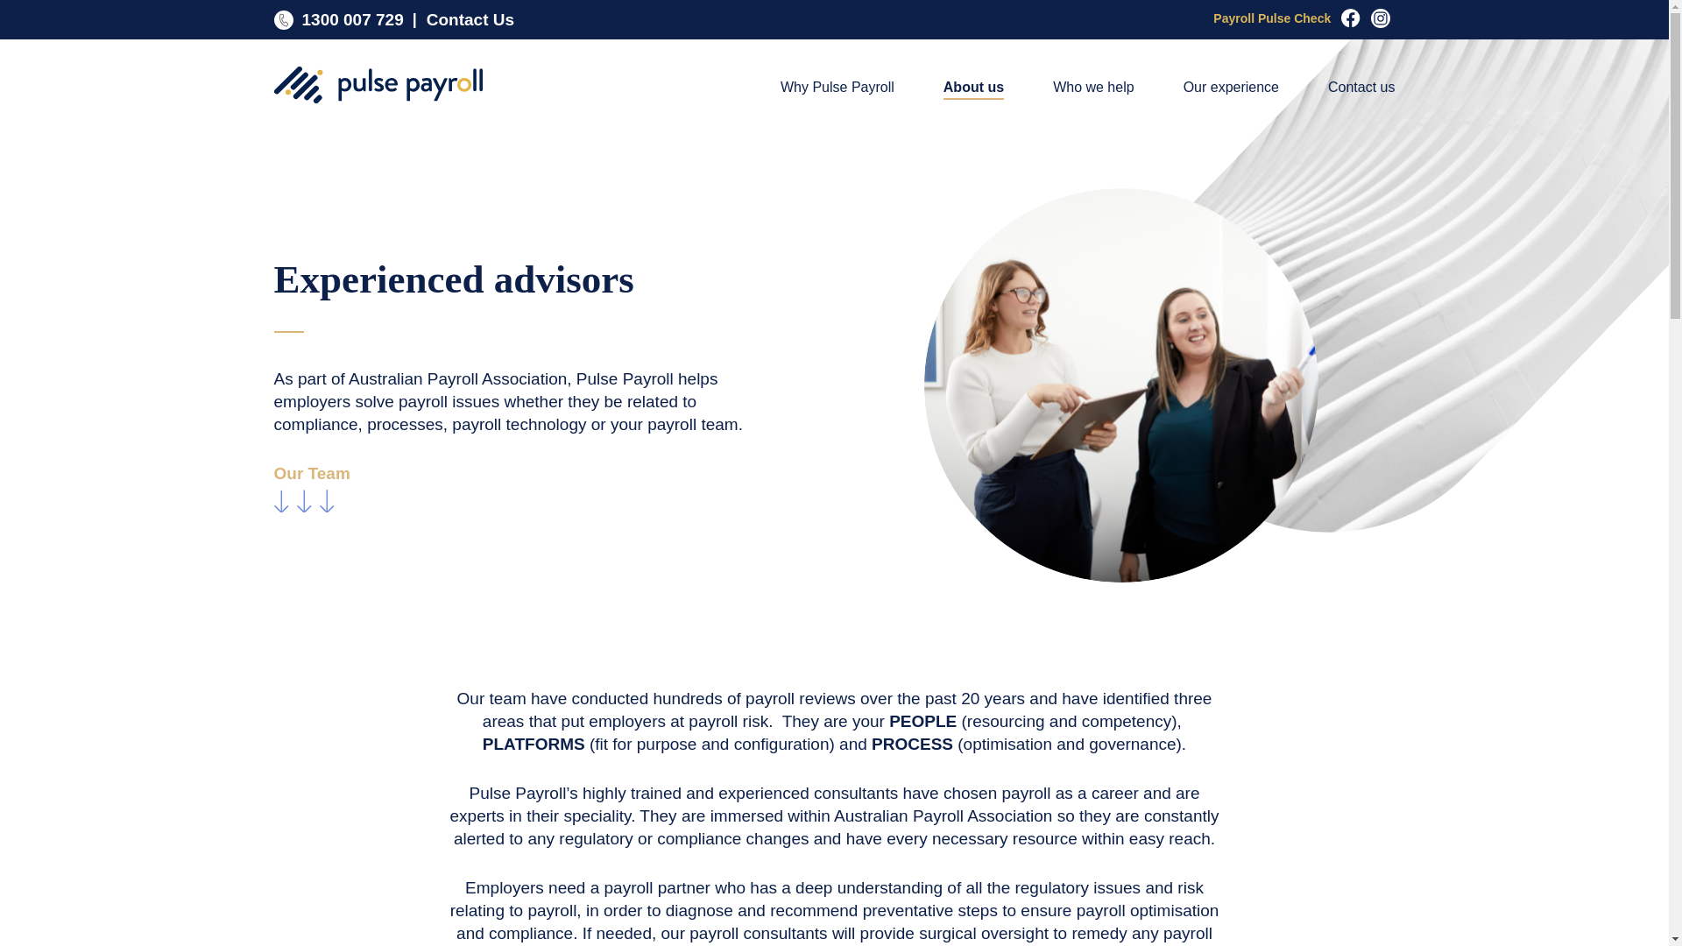 The height and width of the screenshot is (946, 1682). I want to click on Who we help, so click(1093, 88).